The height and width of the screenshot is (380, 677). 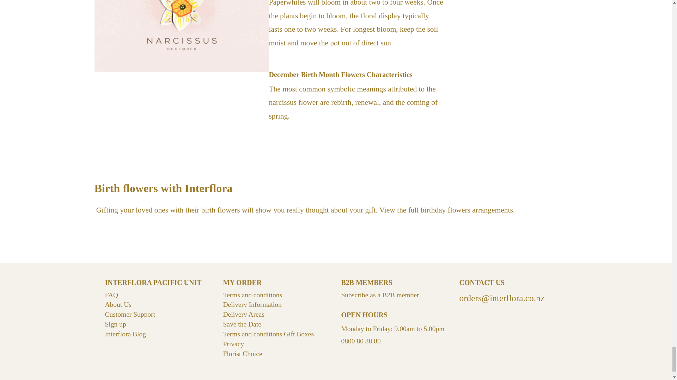 I want to click on Interflora Blog, so click(x=126, y=334).